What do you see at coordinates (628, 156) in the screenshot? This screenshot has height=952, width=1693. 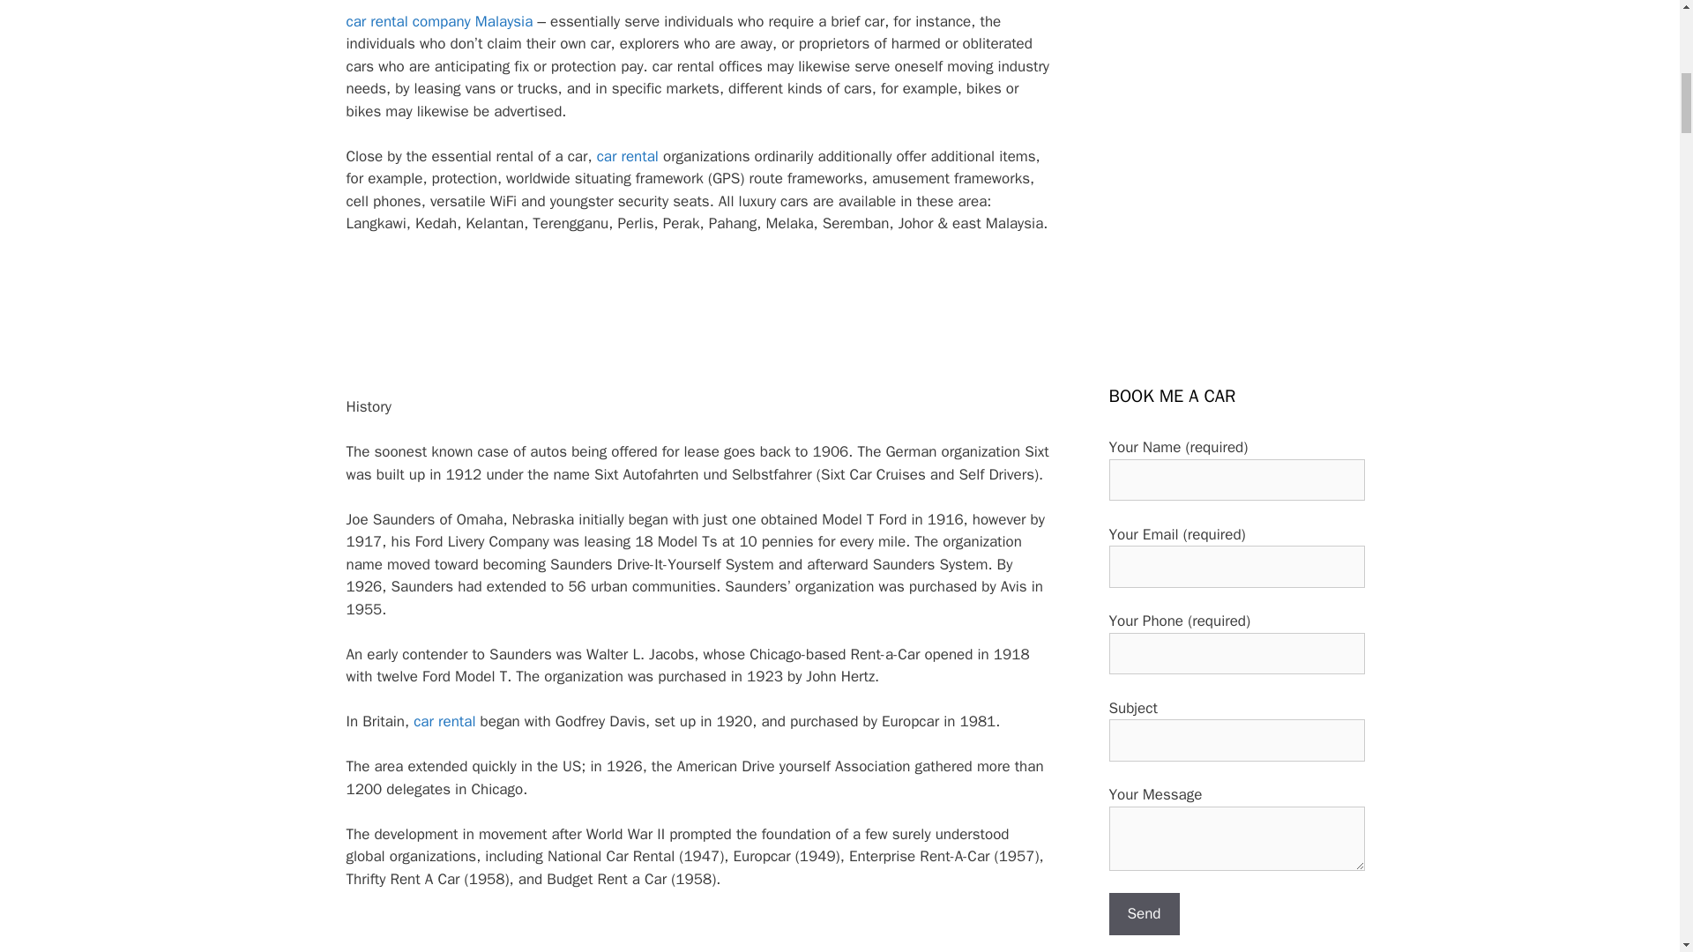 I see `car rental` at bounding box center [628, 156].